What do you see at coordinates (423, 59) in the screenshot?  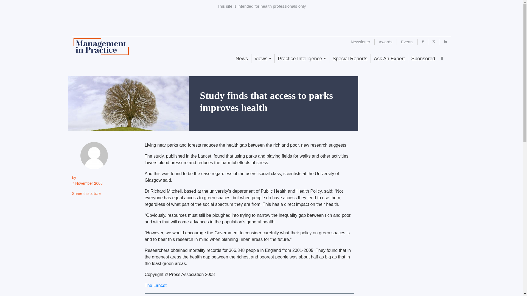 I see `Sponsored` at bounding box center [423, 59].